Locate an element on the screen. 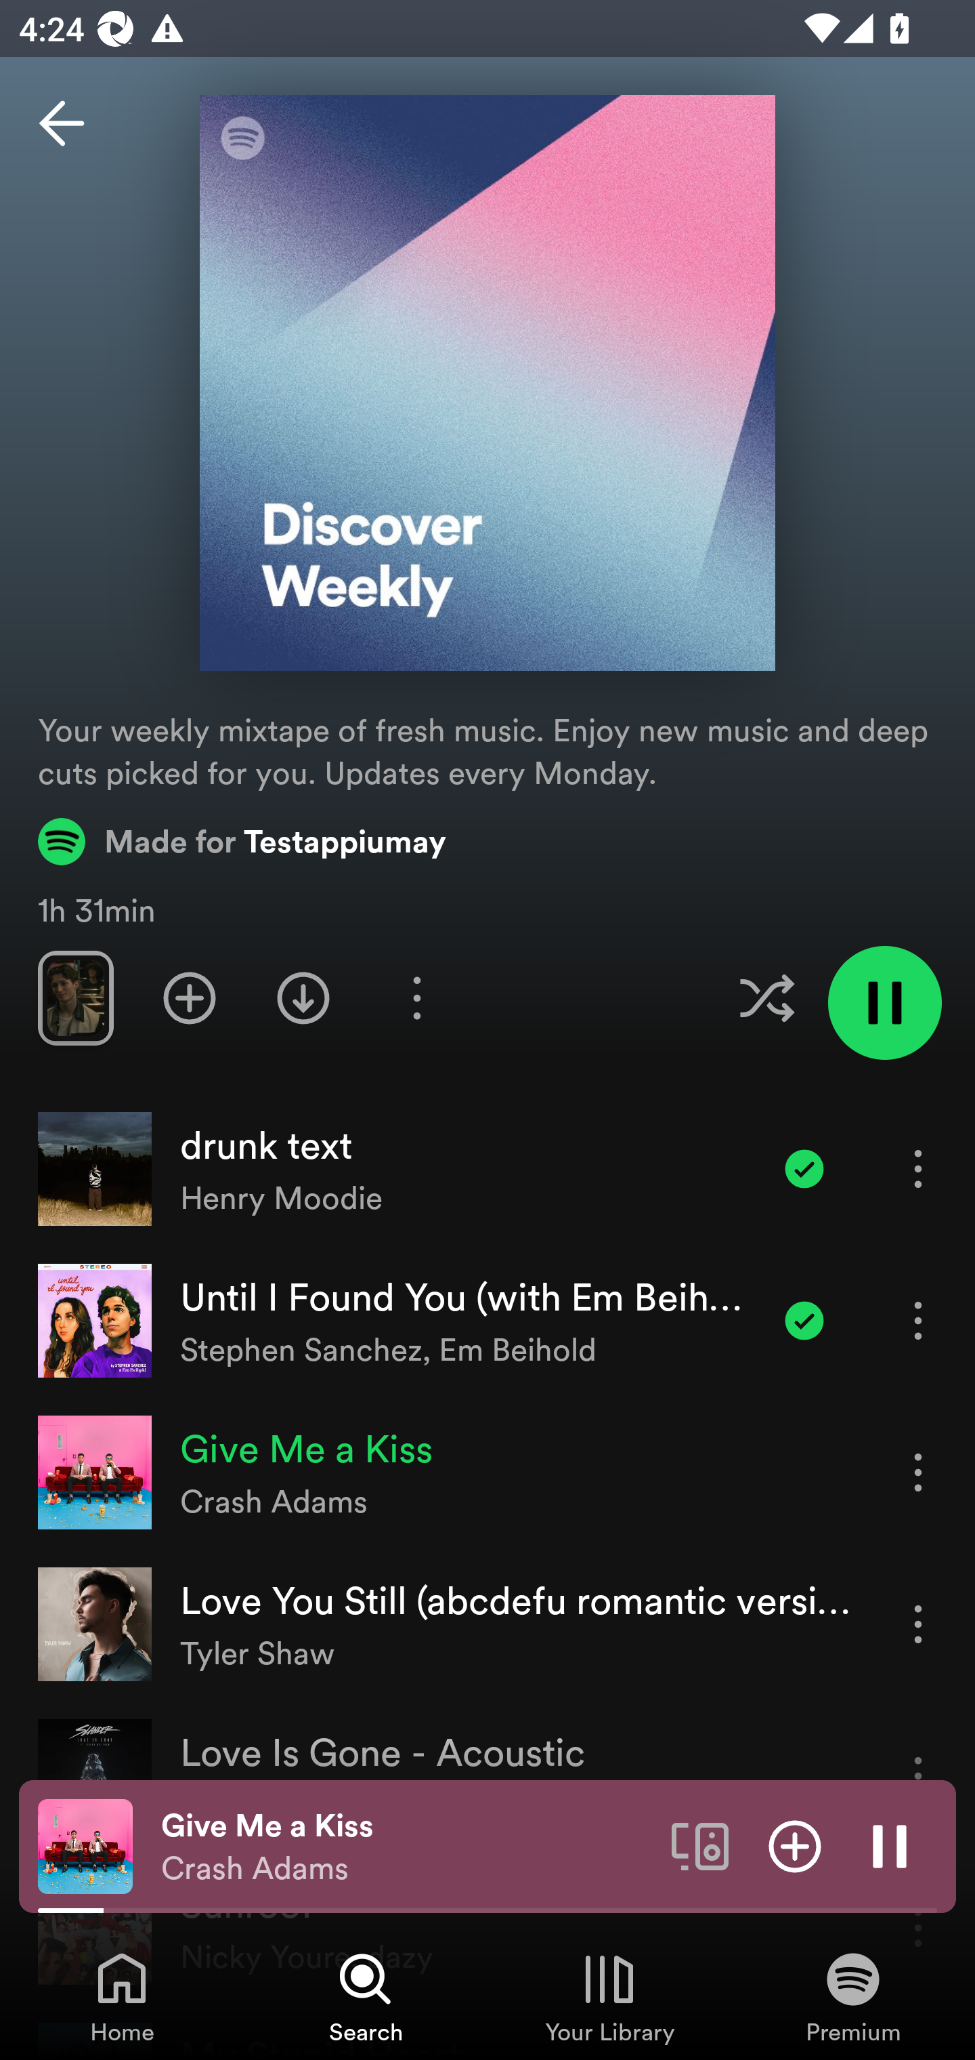  Back is located at coordinates (62, 123).